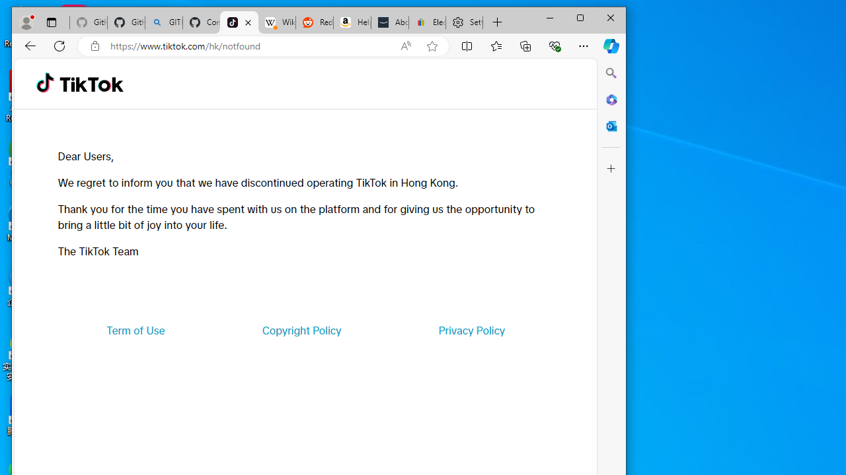 Image resolution: width=846 pixels, height=475 pixels. Describe the element at coordinates (472, 330) in the screenshot. I see `Privacy Policy` at that location.